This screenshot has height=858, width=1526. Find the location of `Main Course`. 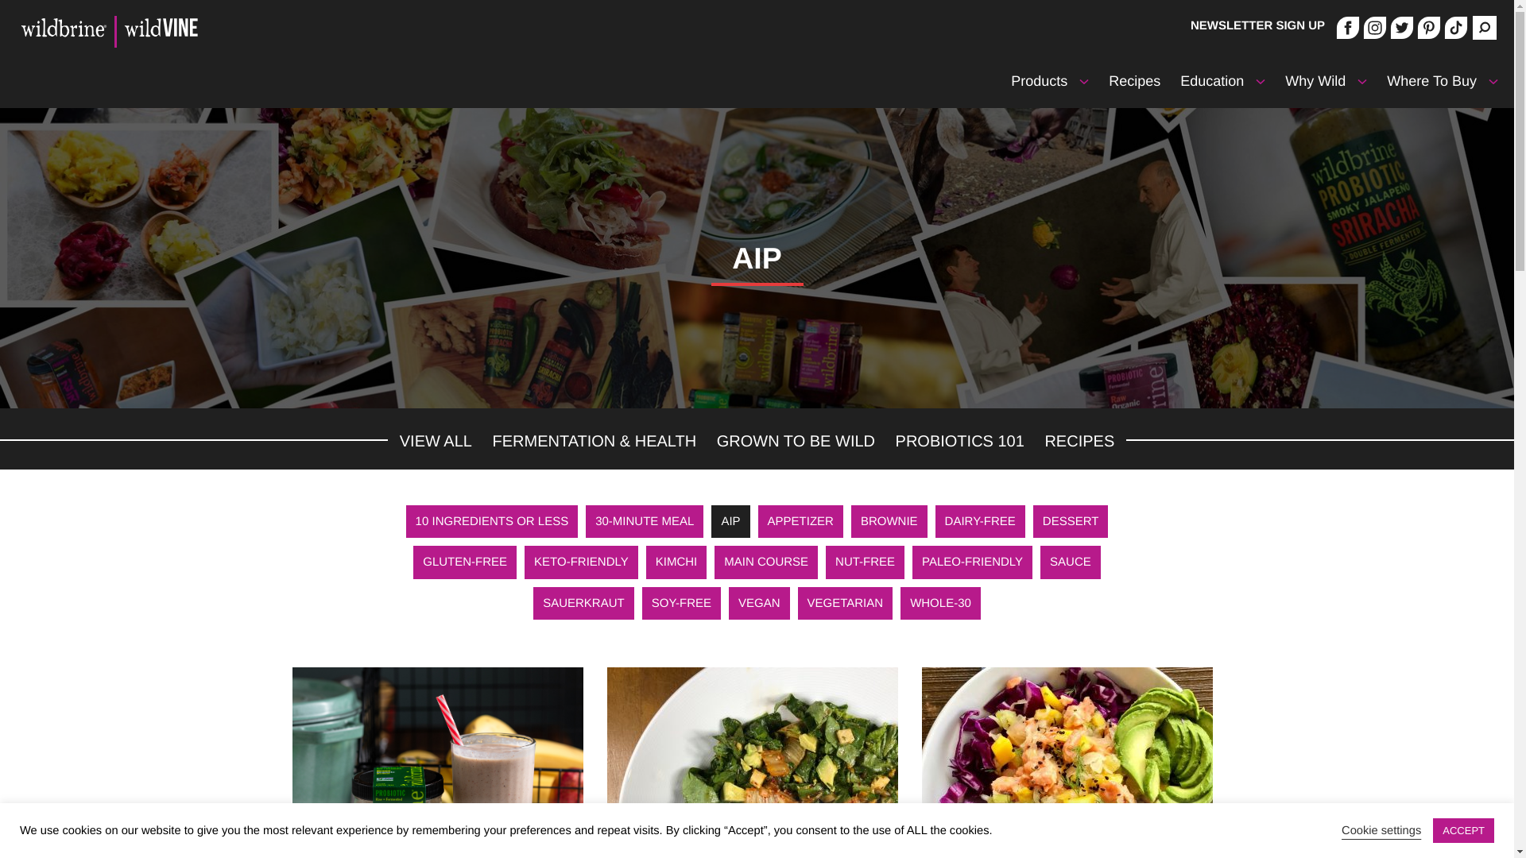

Main Course is located at coordinates (766, 562).